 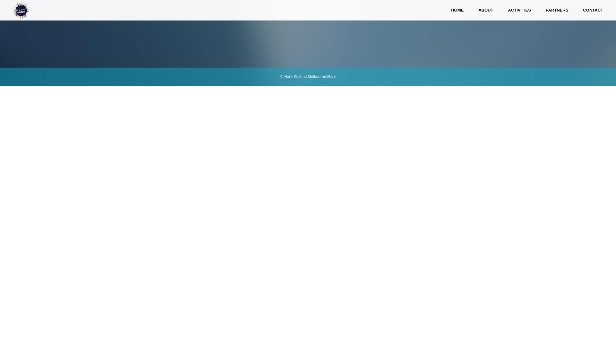 I want to click on ACTIVITIES, so click(x=519, y=10).